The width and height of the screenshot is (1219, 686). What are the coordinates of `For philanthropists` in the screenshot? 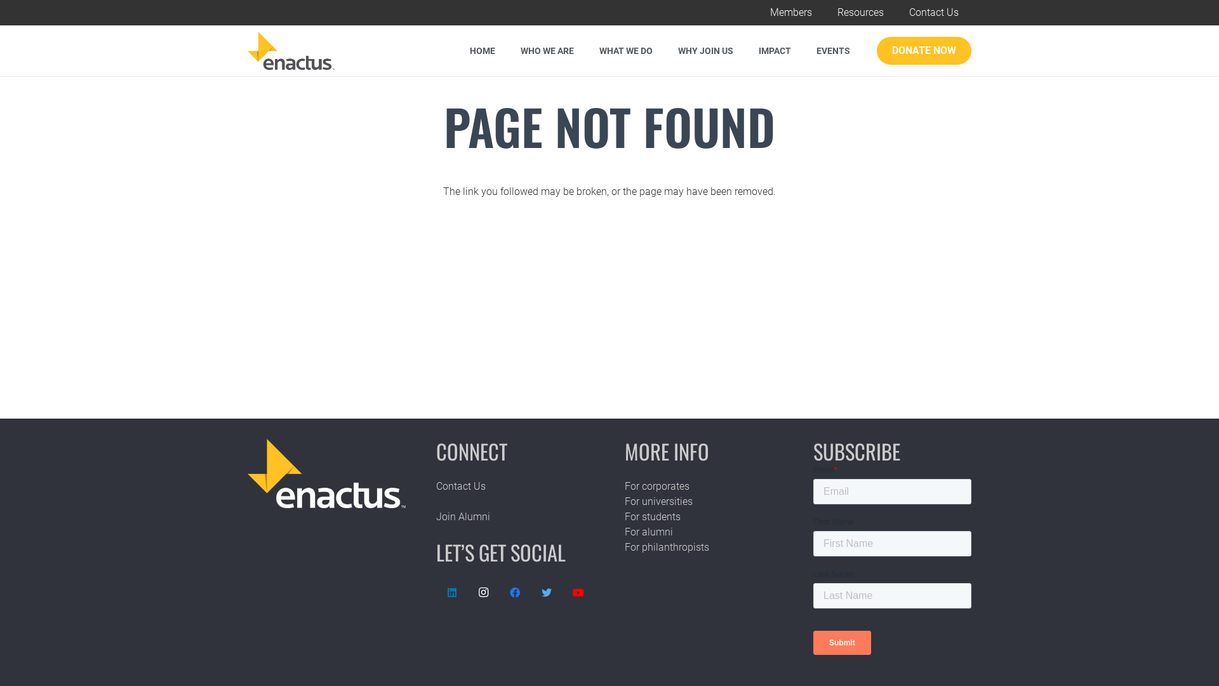 It's located at (667, 548).